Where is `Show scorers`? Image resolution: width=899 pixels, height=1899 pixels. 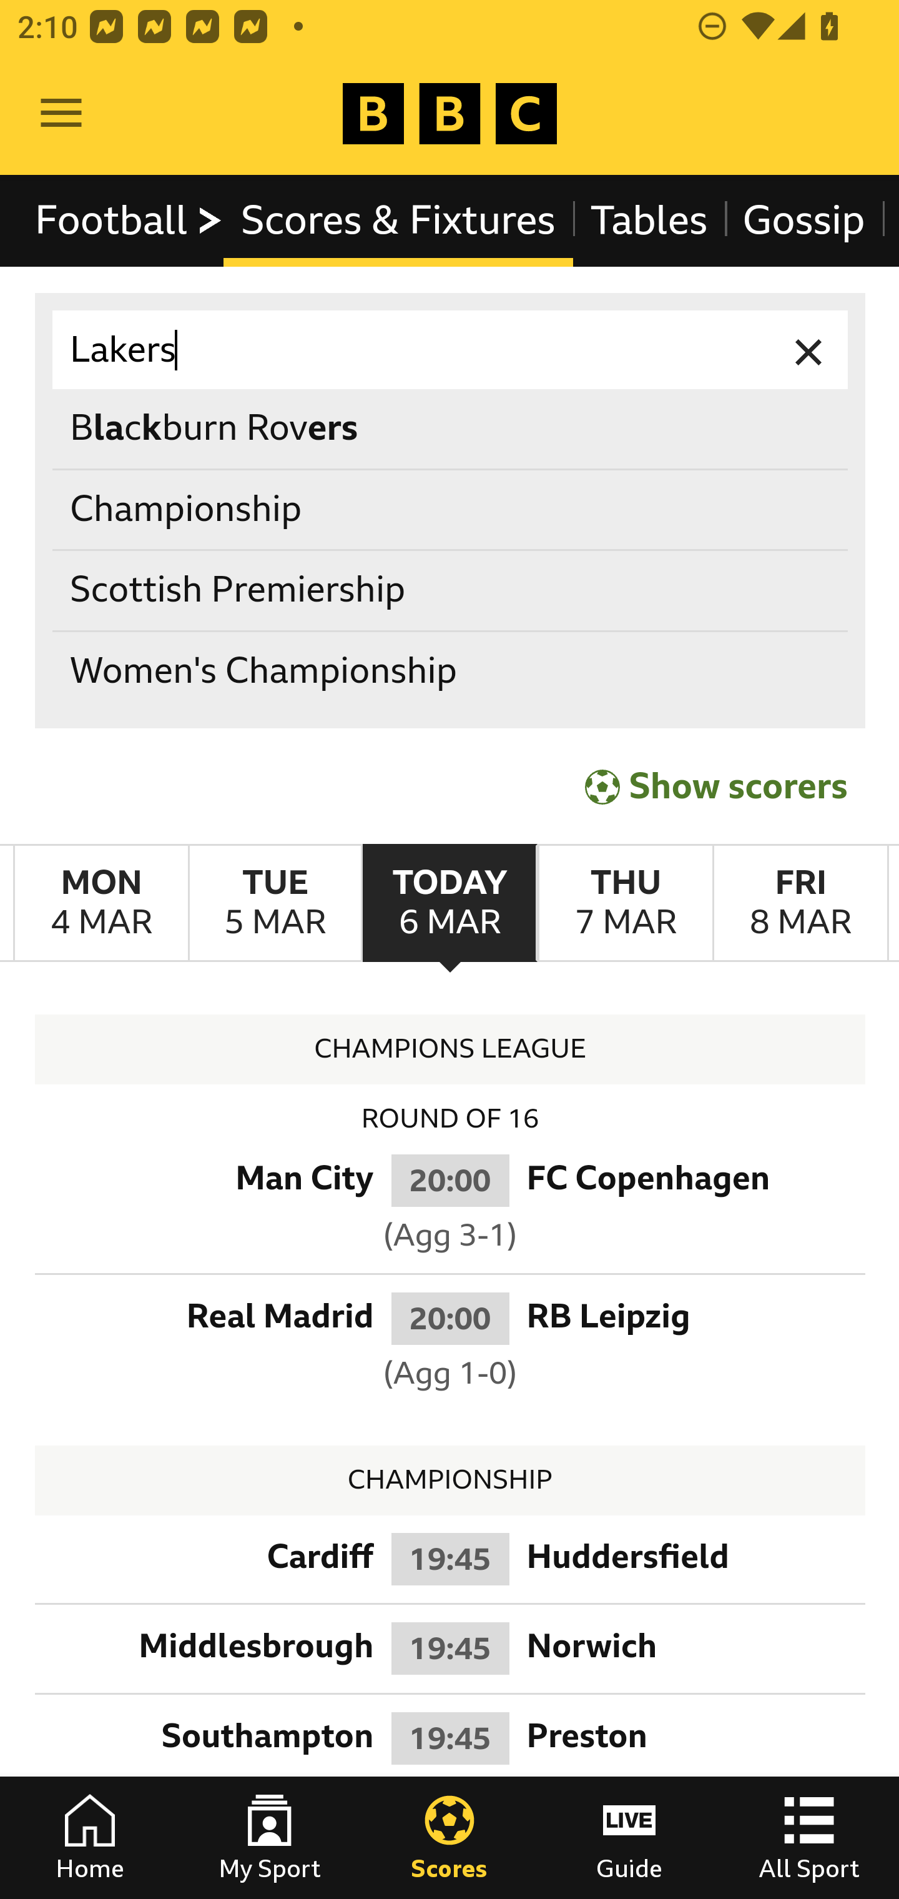 Show scorers is located at coordinates (716, 784).